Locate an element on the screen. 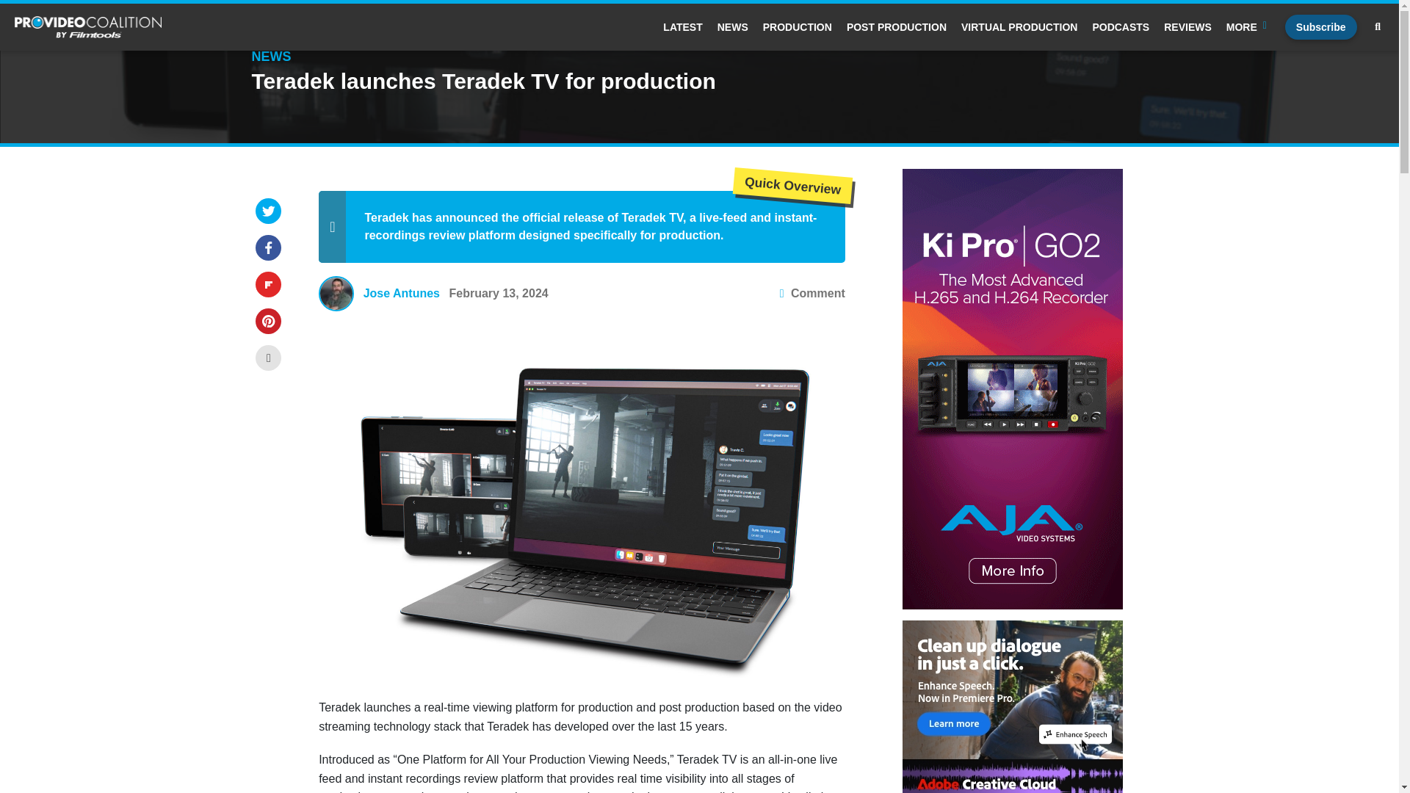 Image resolution: width=1410 pixels, height=793 pixels. POST PRODUCTION is located at coordinates (896, 27).